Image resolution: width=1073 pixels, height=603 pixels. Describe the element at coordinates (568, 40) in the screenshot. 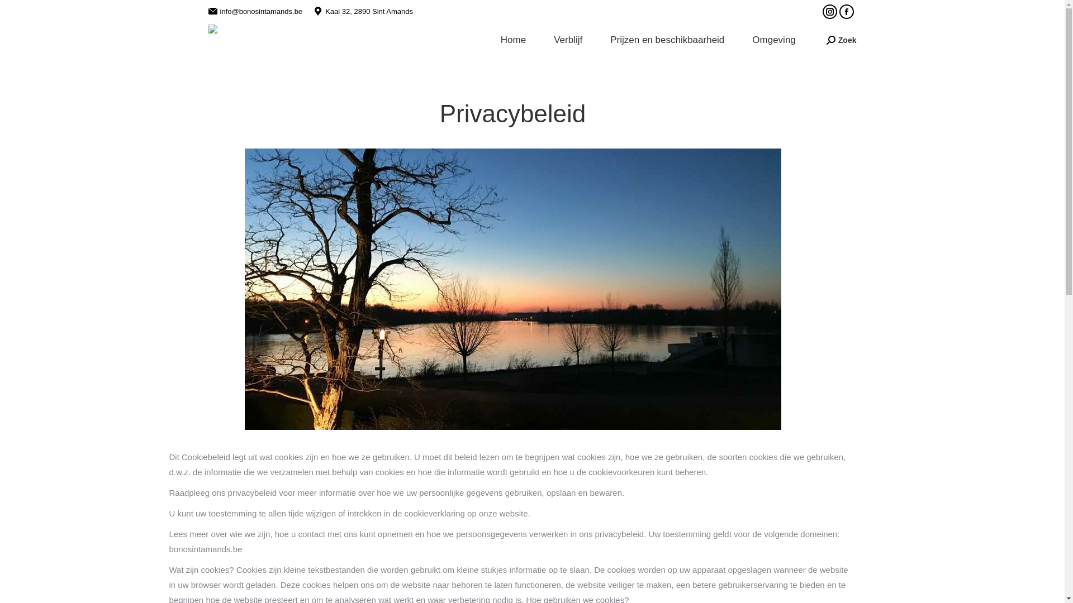

I see `Verblijf` at that location.